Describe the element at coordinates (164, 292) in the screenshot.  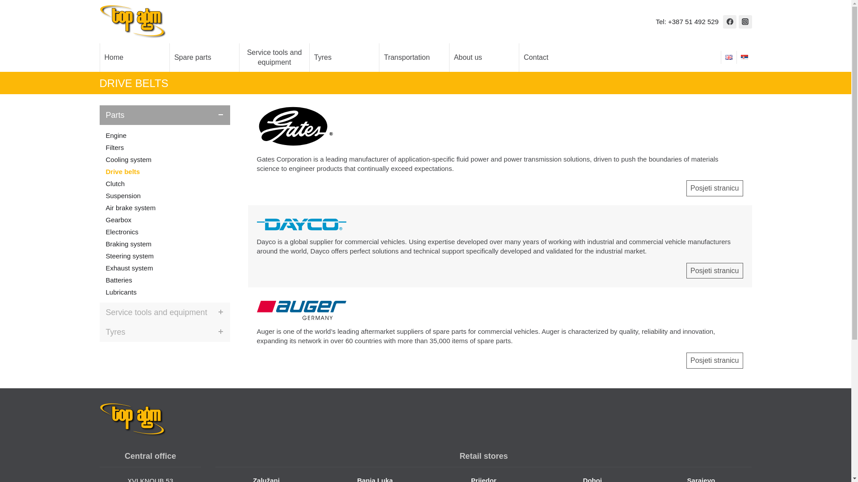
I see `Lubricants` at that location.